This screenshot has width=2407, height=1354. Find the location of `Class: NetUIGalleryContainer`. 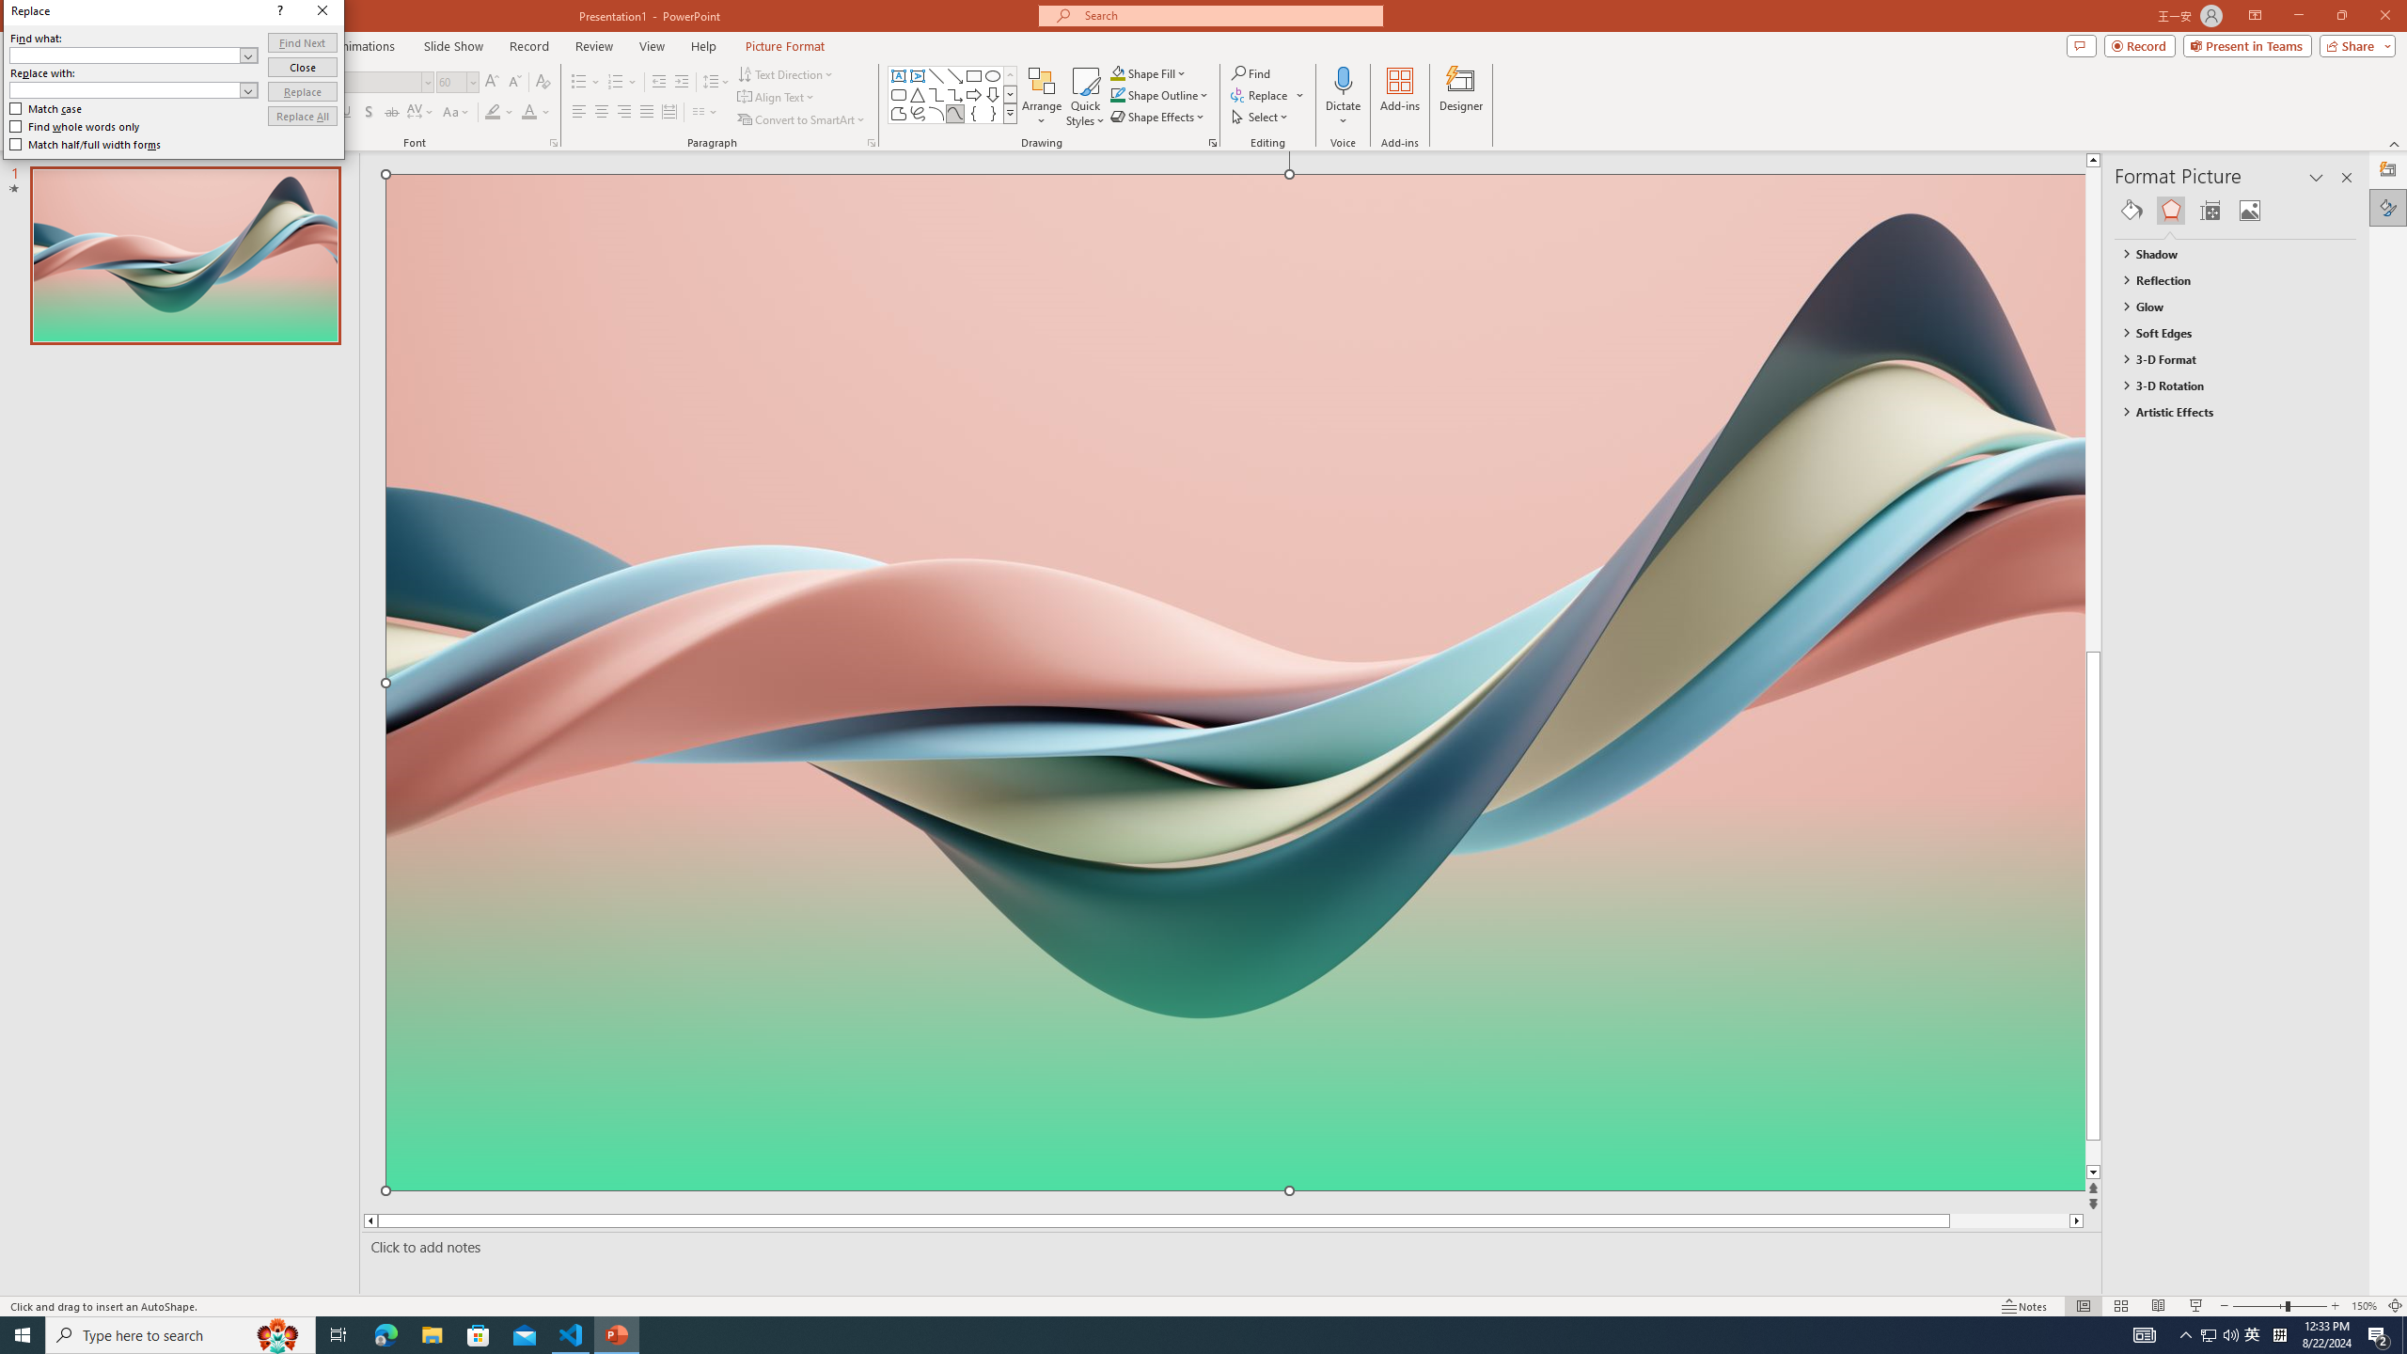

Class: NetUIGalleryContainer is located at coordinates (2236, 211).